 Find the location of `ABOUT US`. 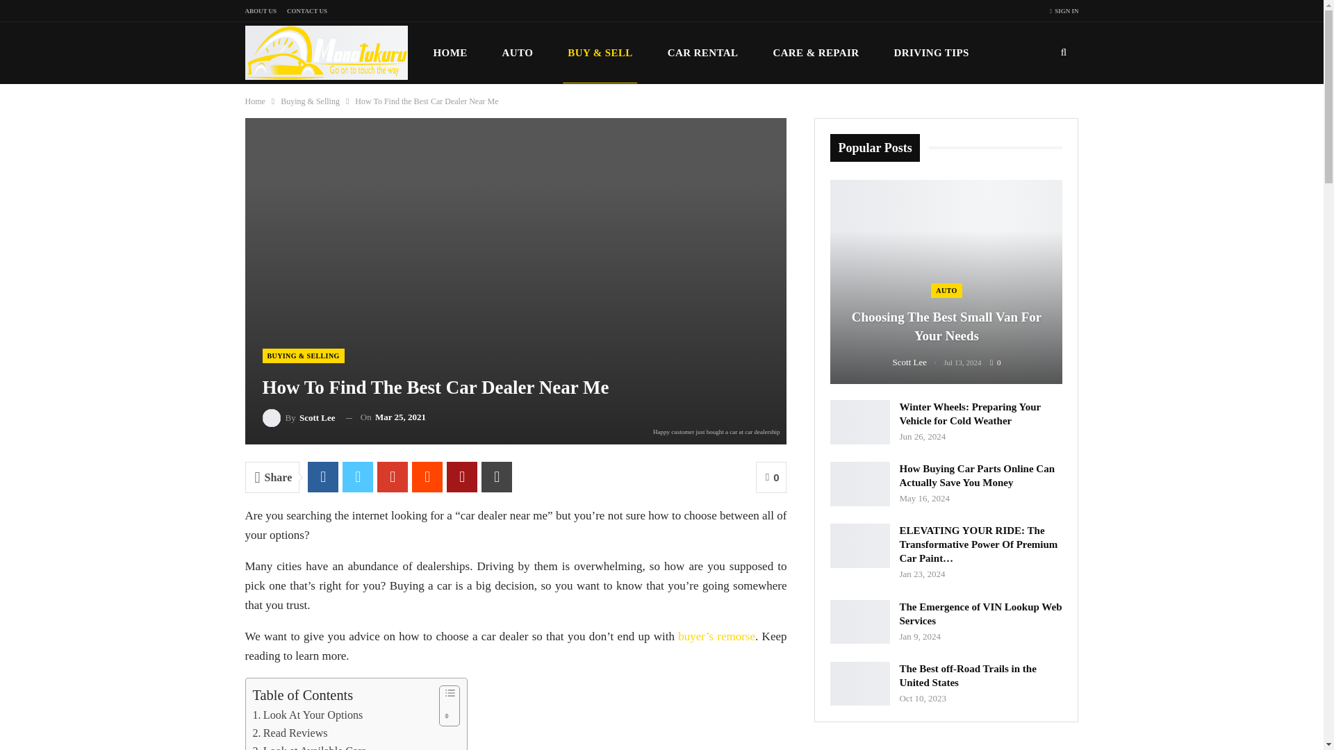

ABOUT US is located at coordinates (260, 10).